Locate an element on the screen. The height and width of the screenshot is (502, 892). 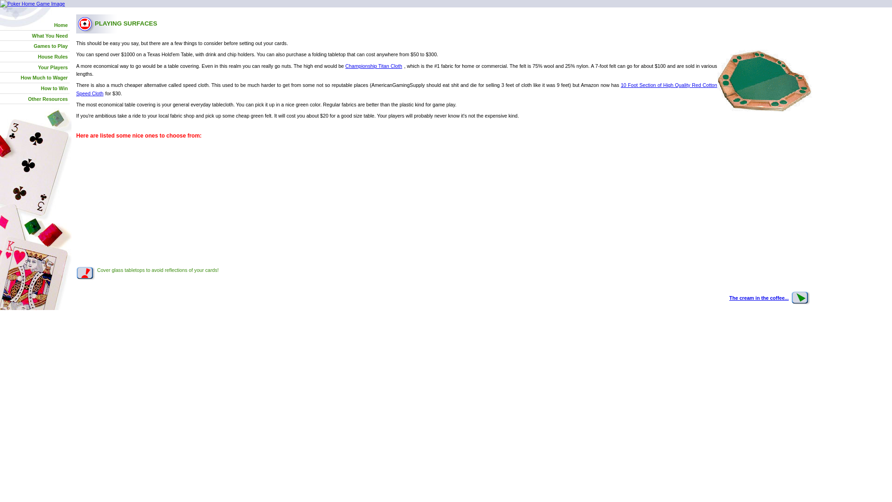
Home is located at coordinates (61, 26).